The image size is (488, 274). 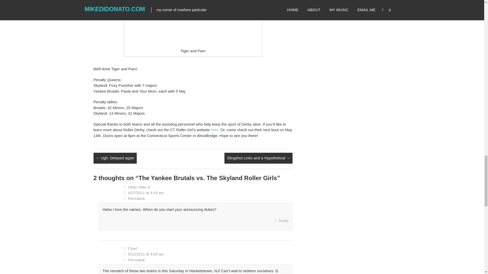 I want to click on Chief, so click(x=132, y=248).